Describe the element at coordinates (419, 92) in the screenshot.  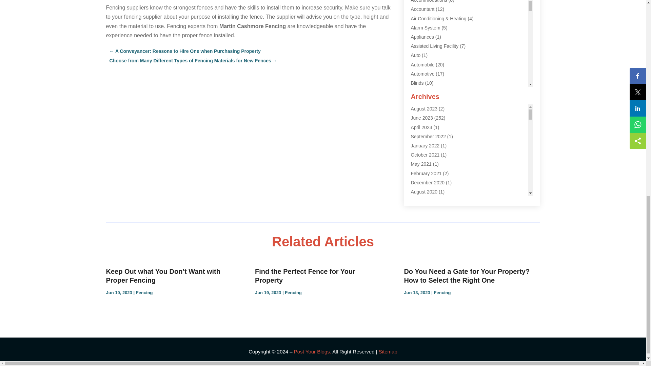
I see `Builders` at that location.